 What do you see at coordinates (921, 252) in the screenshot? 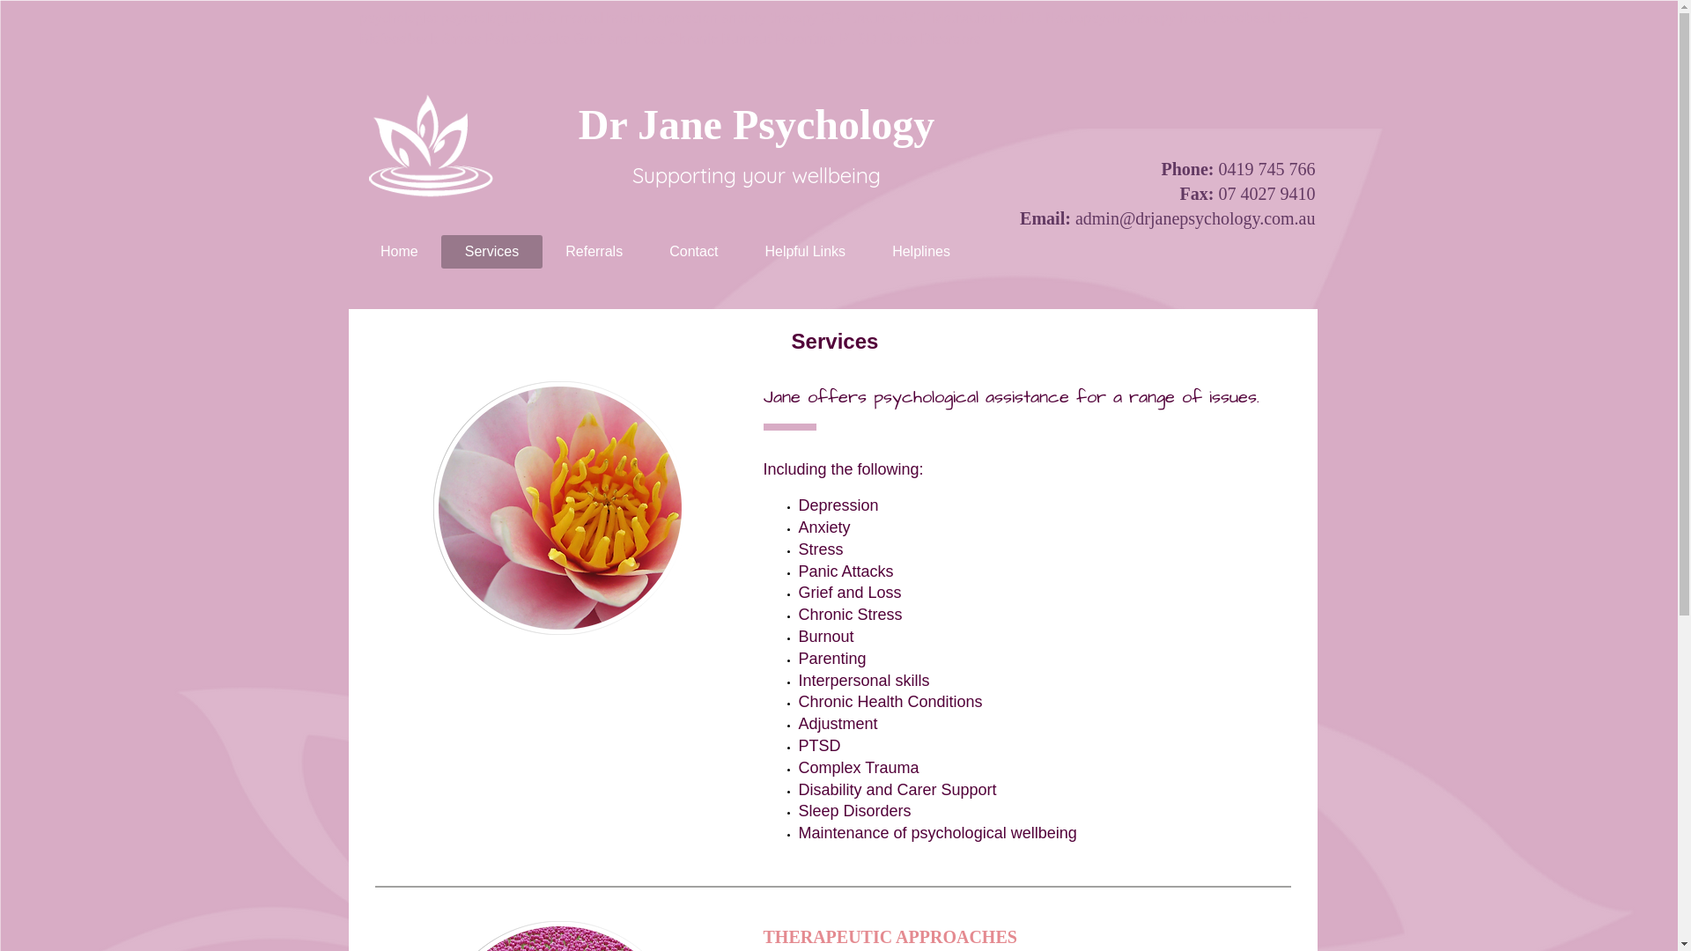
I see `Helplines` at bounding box center [921, 252].